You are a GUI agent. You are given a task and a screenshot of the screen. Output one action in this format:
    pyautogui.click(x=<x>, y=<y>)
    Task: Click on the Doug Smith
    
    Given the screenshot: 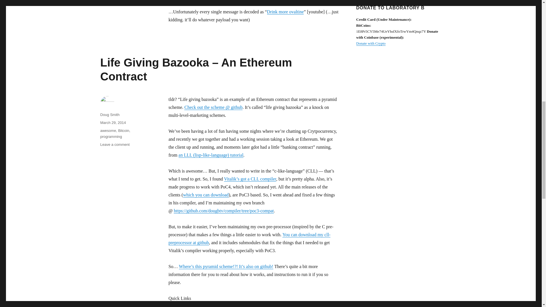 What is the action you would take?
    pyautogui.click(x=110, y=115)
    